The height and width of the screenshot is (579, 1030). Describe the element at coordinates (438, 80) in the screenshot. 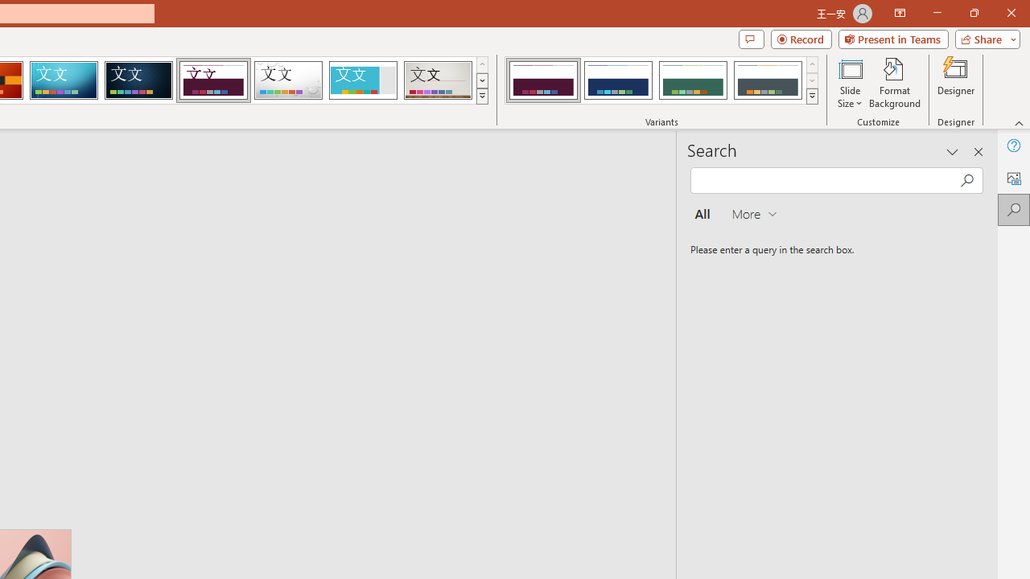

I see `Gallery` at that location.